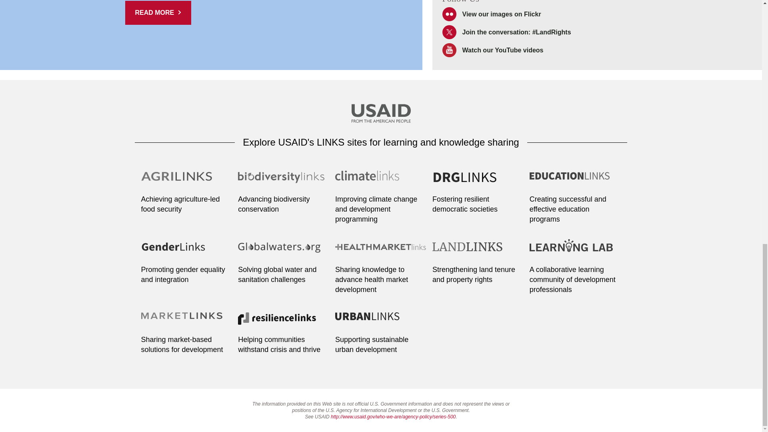  Describe the element at coordinates (284, 251) in the screenshot. I see `Go to Globalwaters` at that location.